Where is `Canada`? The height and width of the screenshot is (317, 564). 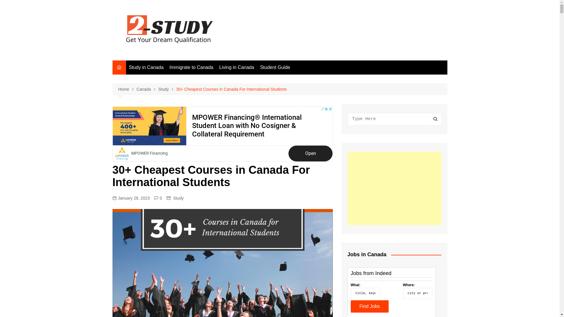 Canada is located at coordinates (147, 89).